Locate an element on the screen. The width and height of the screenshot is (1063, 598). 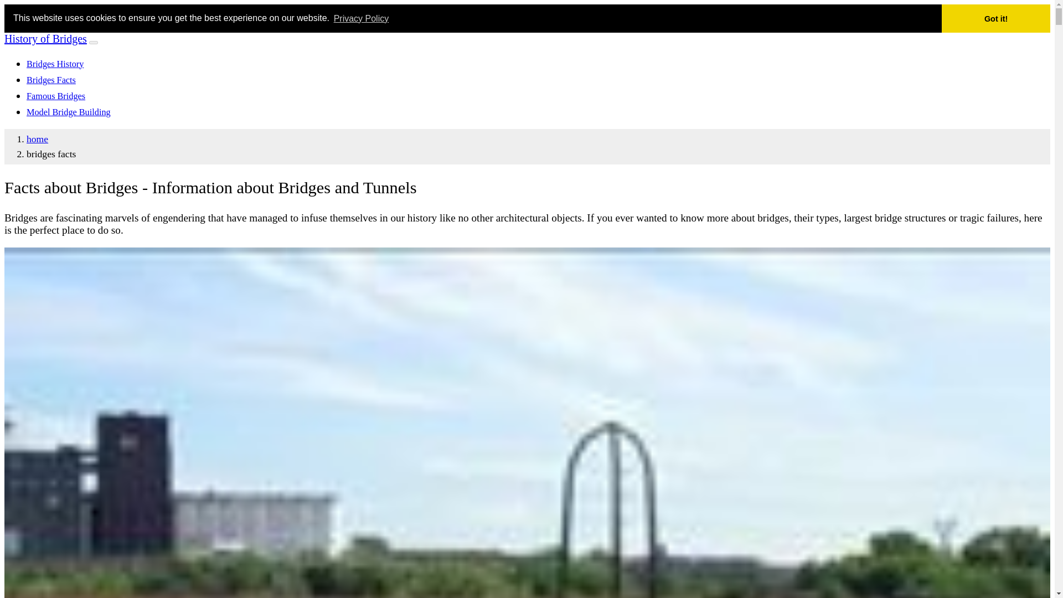
Bridges Facts is located at coordinates (51, 80).